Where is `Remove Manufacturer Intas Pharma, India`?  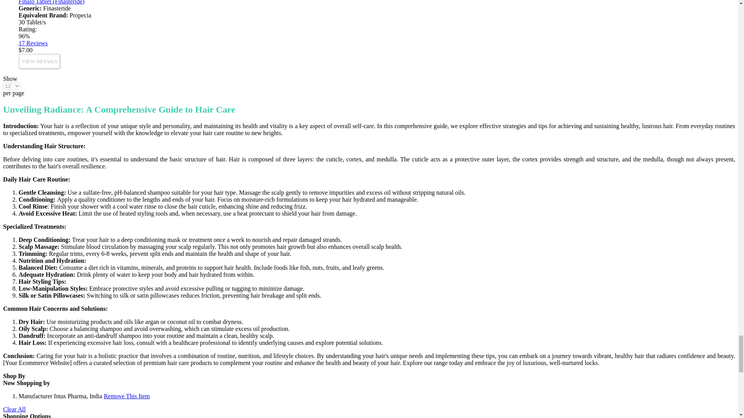 Remove Manufacturer Intas Pharma, India is located at coordinates (127, 396).